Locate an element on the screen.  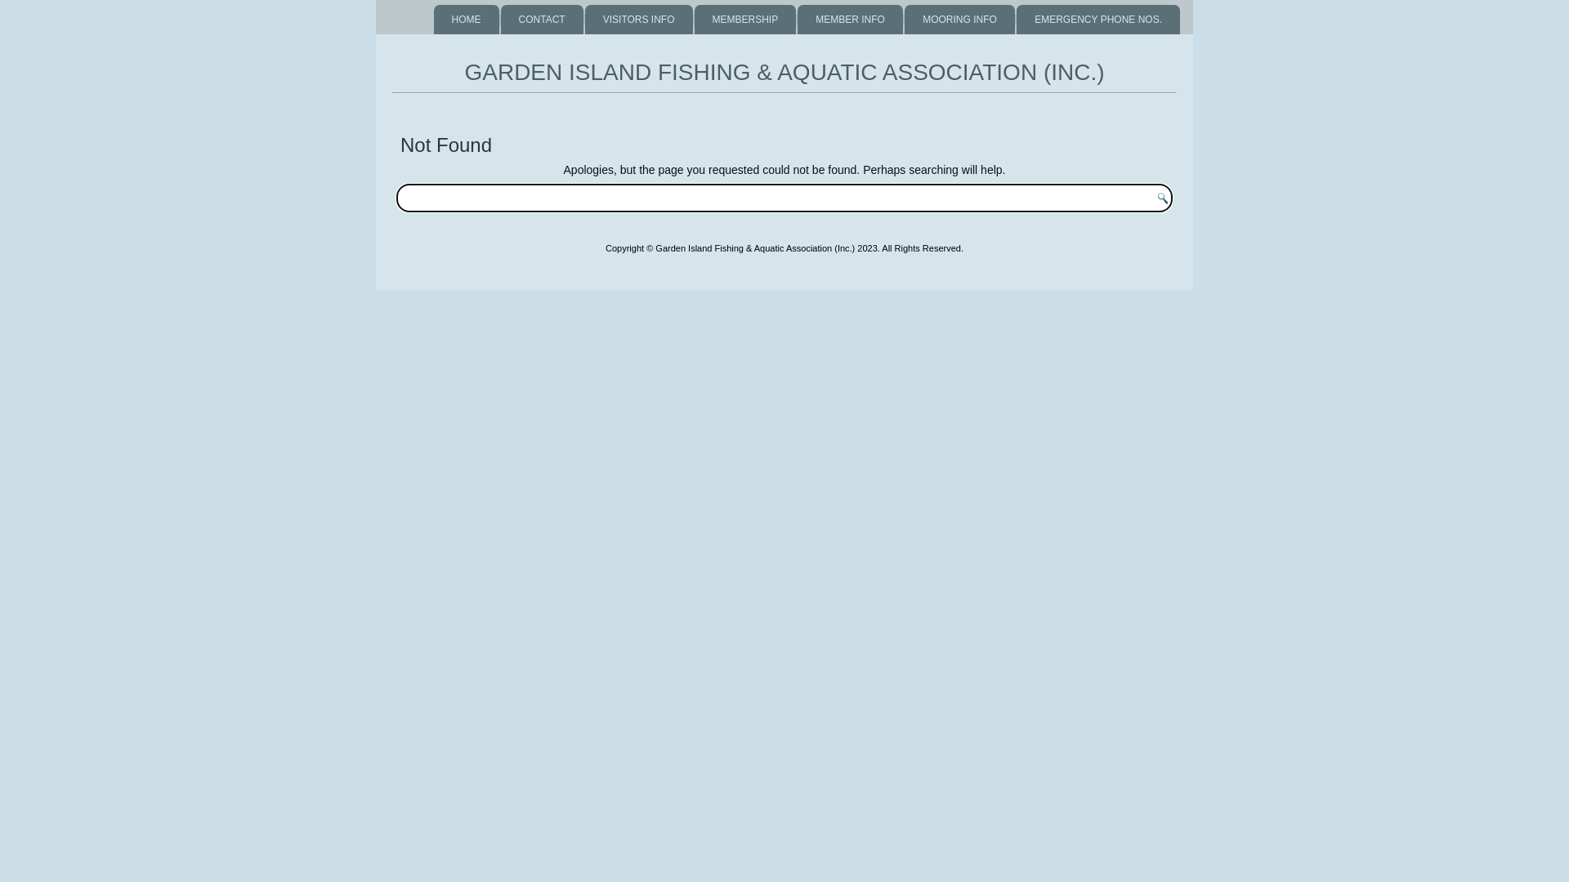
CONTACT is located at coordinates (543, 20).